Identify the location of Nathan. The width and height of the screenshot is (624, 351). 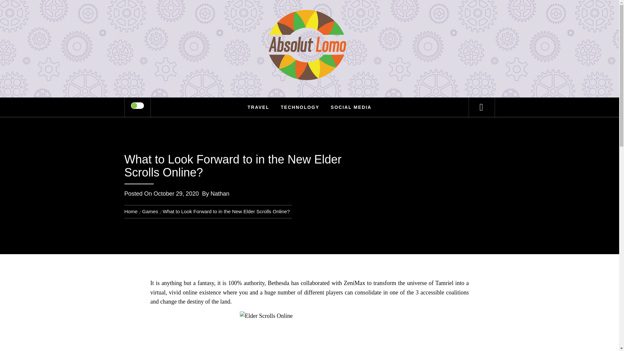
(220, 194).